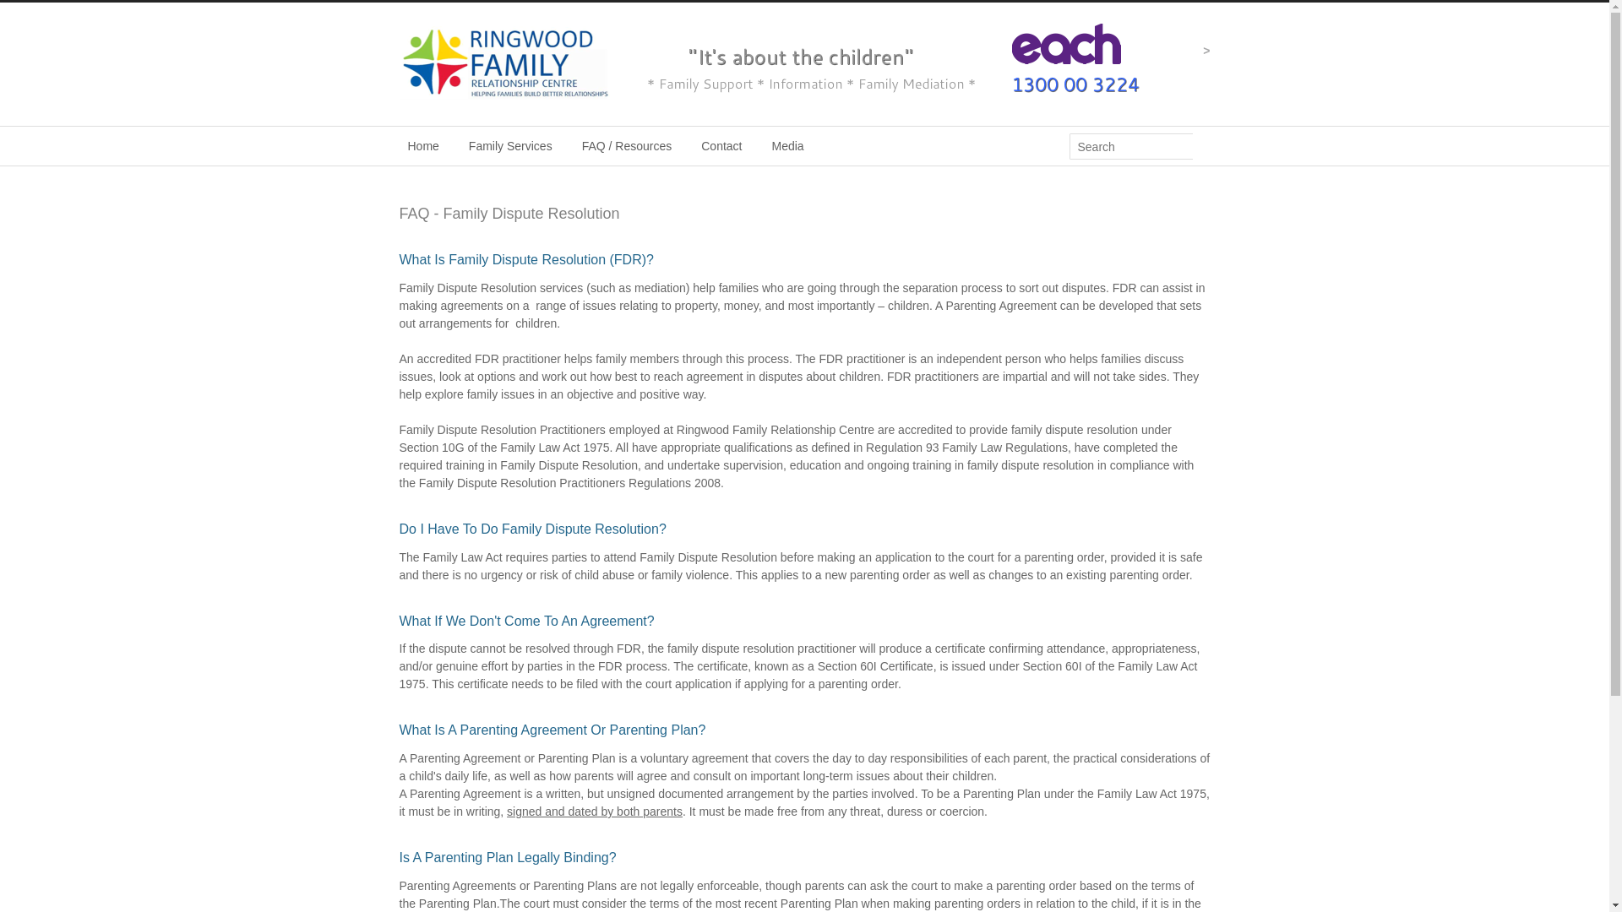  What do you see at coordinates (627, 145) in the screenshot?
I see `FAQ / Resources` at bounding box center [627, 145].